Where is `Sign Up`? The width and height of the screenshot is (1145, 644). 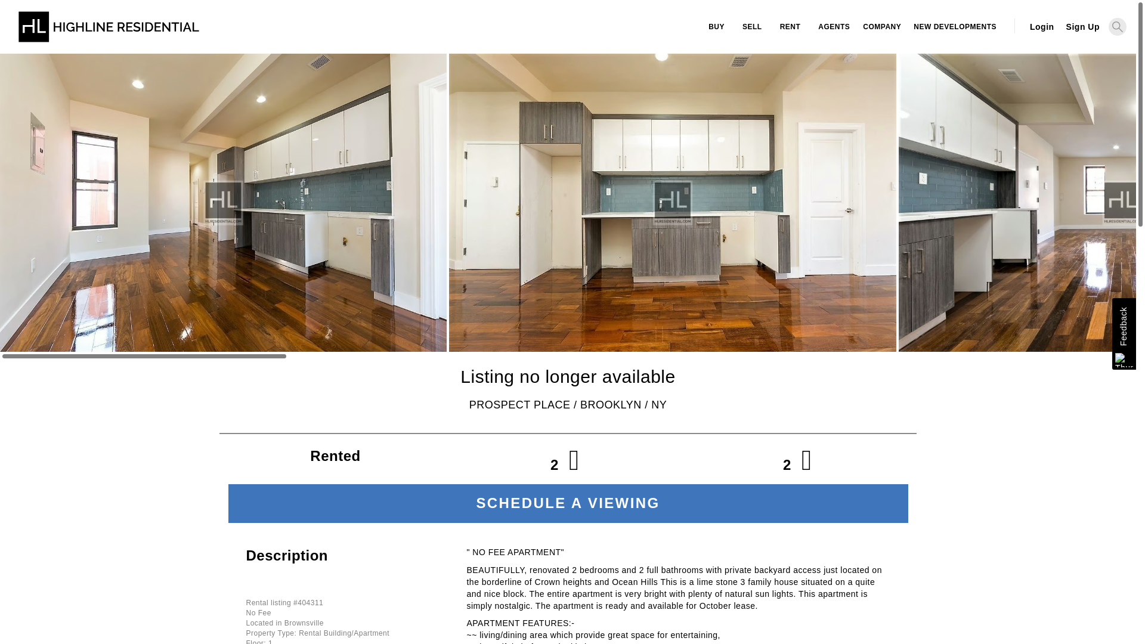 Sign Up is located at coordinates (1079, 26).